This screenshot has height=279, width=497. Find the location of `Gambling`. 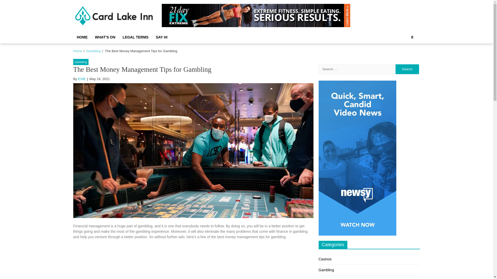

Gambling is located at coordinates (326, 270).